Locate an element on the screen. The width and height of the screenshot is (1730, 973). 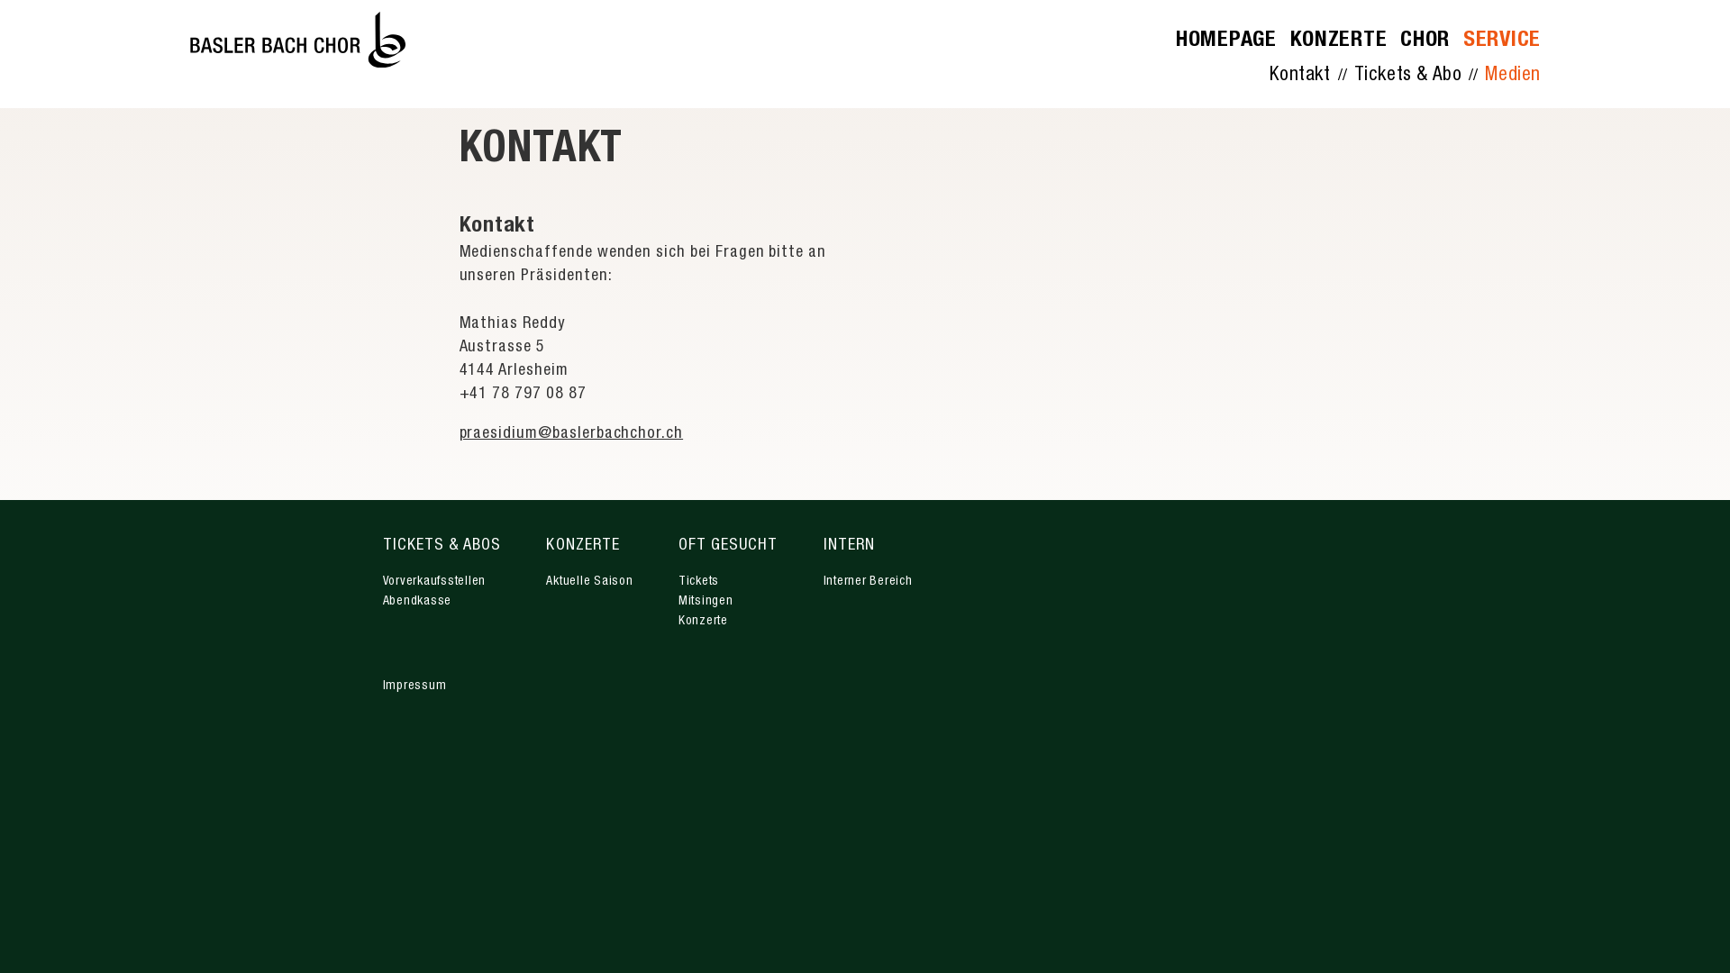
CHOR is located at coordinates (1425, 41).